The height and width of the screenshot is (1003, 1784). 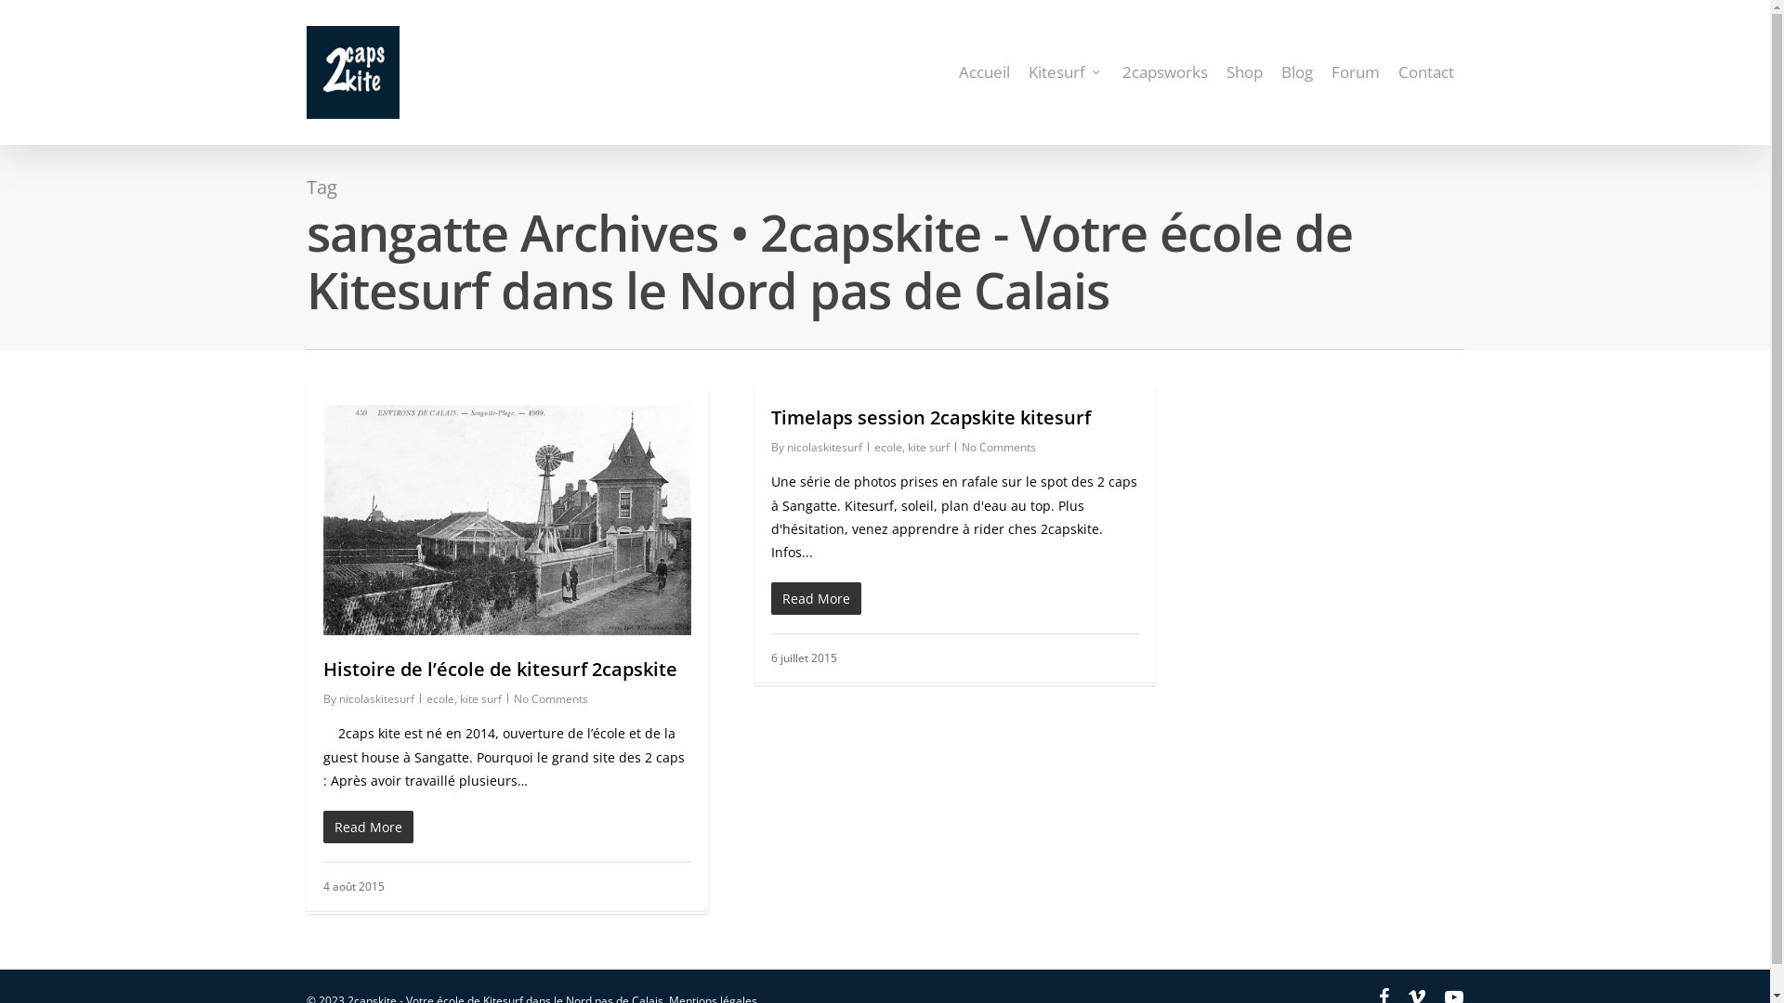 What do you see at coordinates (1067, 72) in the screenshot?
I see `Kitesurf` at bounding box center [1067, 72].